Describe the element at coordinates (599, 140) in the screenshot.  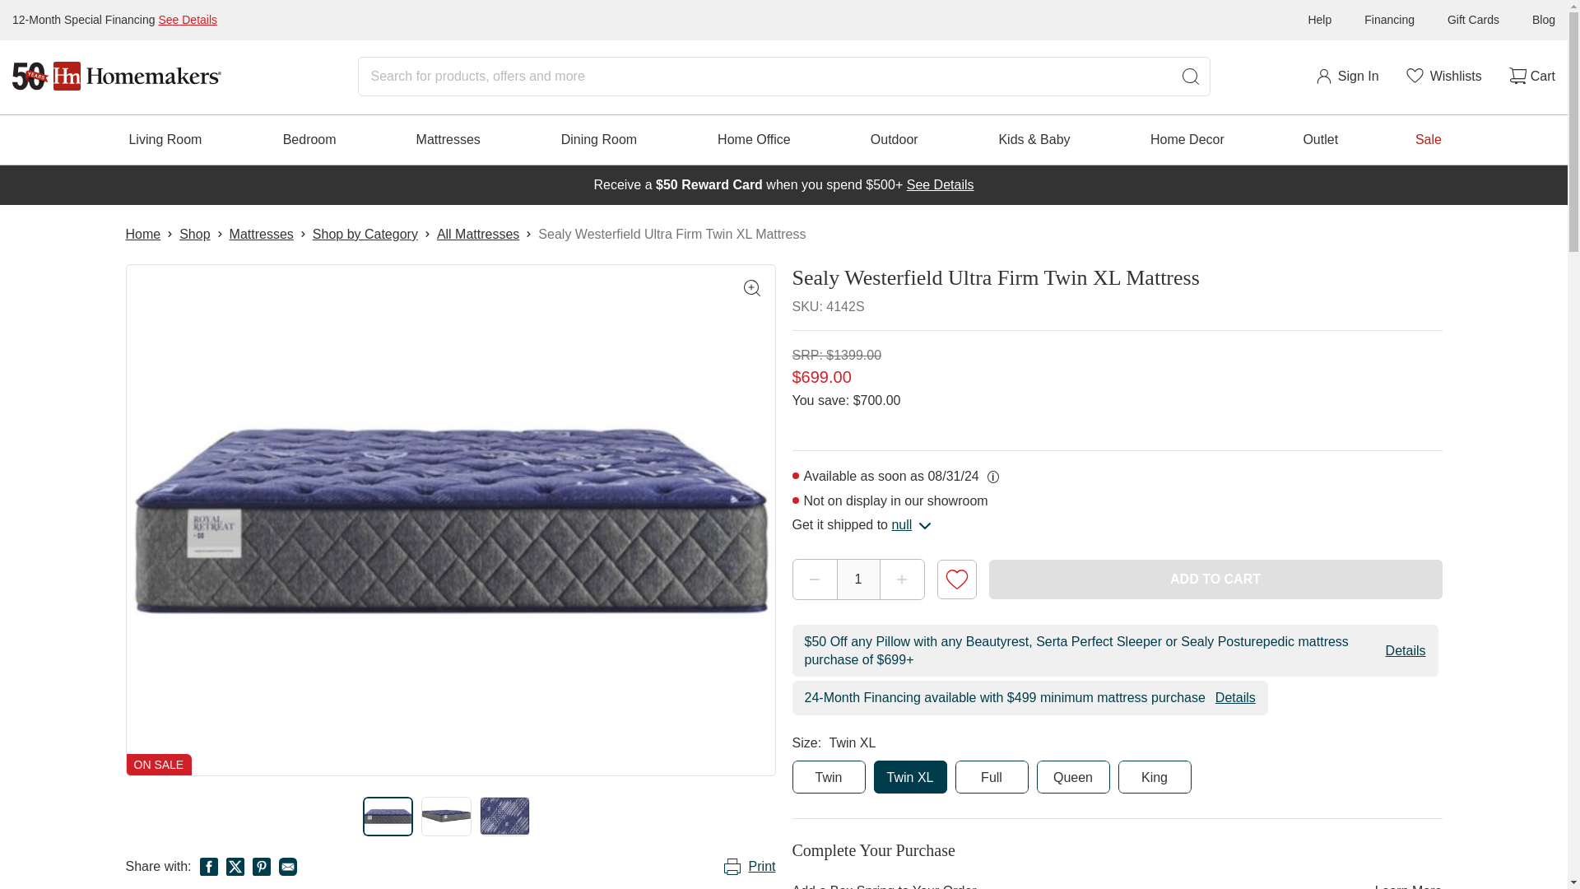
I see `Dining Room` at that location.